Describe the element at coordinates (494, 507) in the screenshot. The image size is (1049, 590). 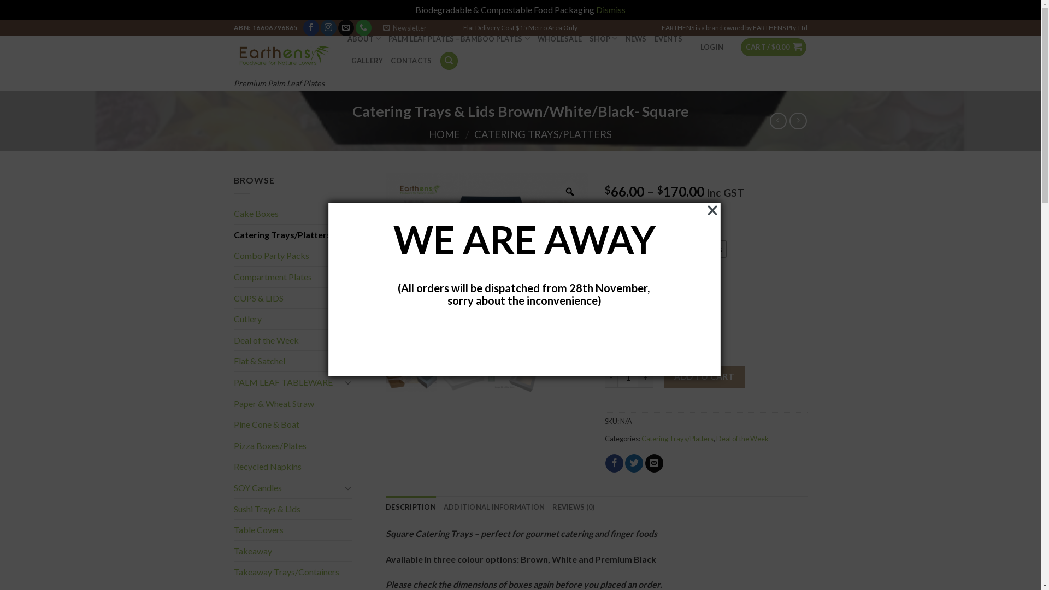
I see `ADDITIONAL INFORMATION` at that location.